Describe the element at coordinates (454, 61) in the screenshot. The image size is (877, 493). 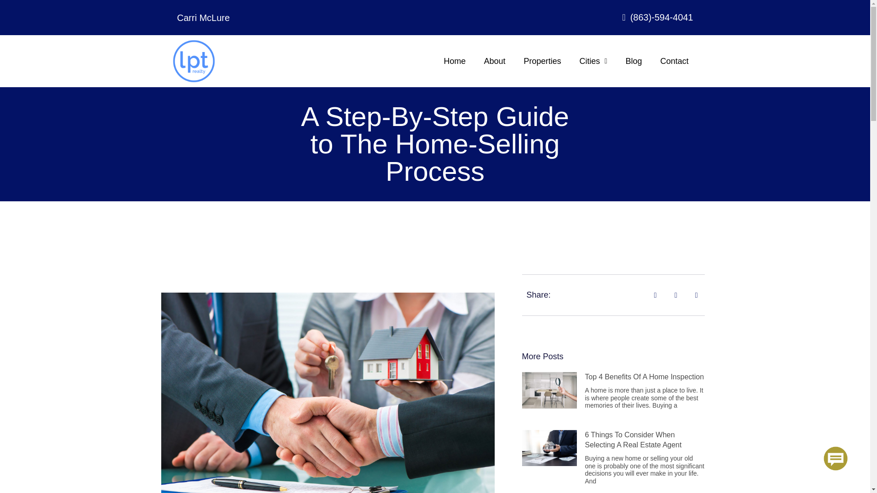
I see `Home` at that location.